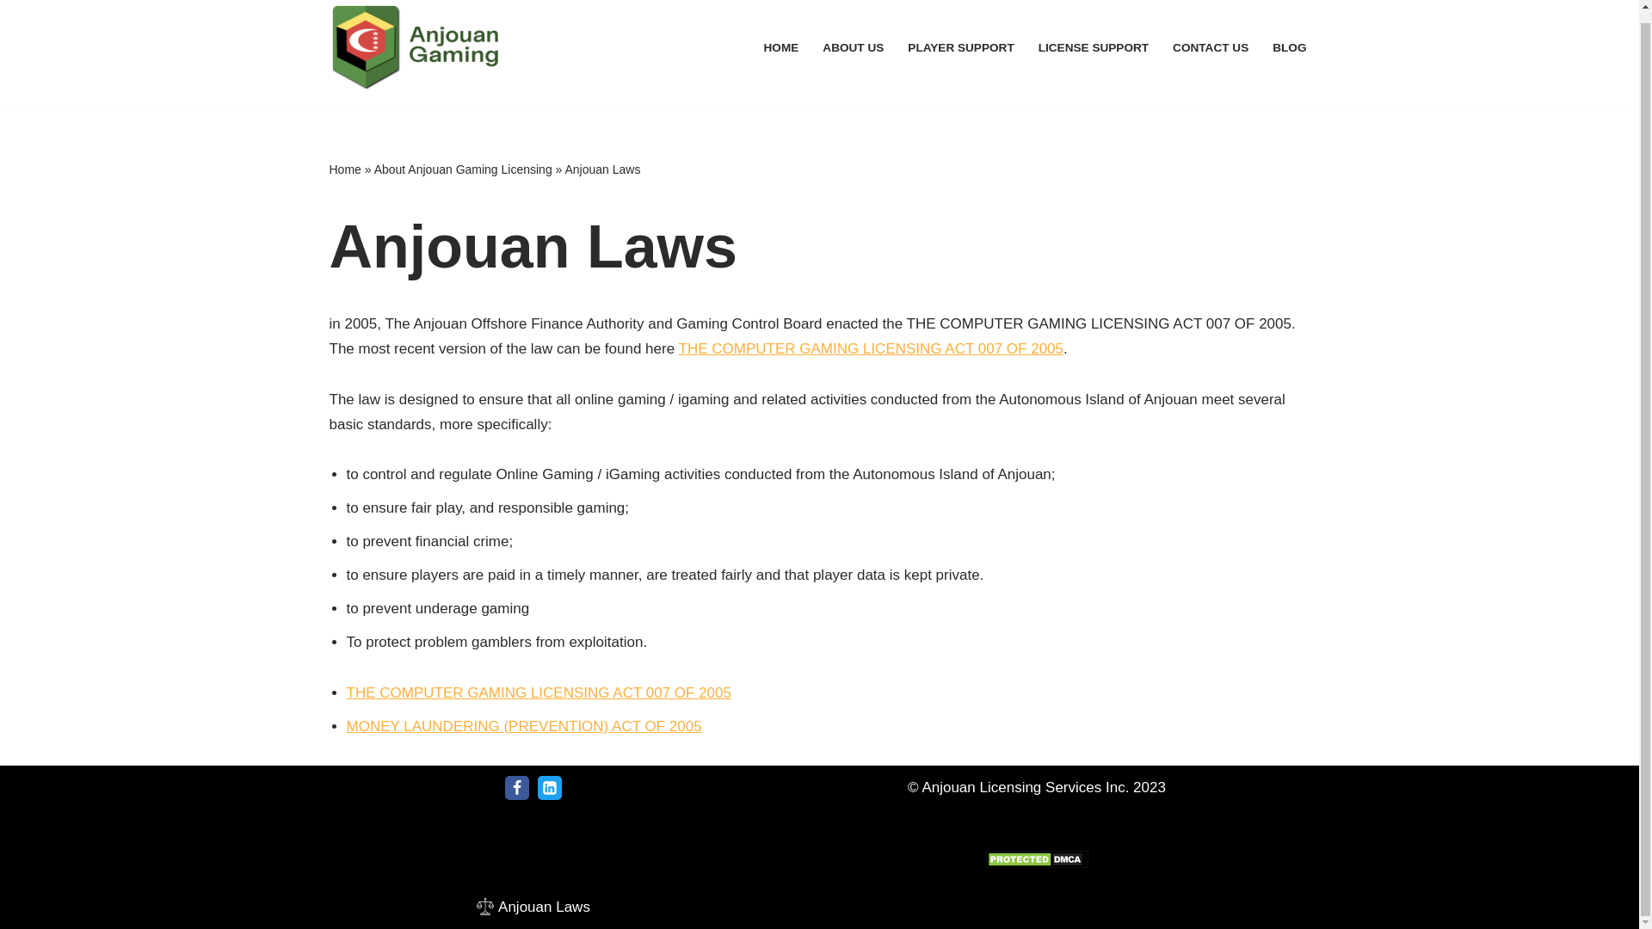  Describe the element at coordinates (781, 48) in the screenshot. I see `HOME` at that location.